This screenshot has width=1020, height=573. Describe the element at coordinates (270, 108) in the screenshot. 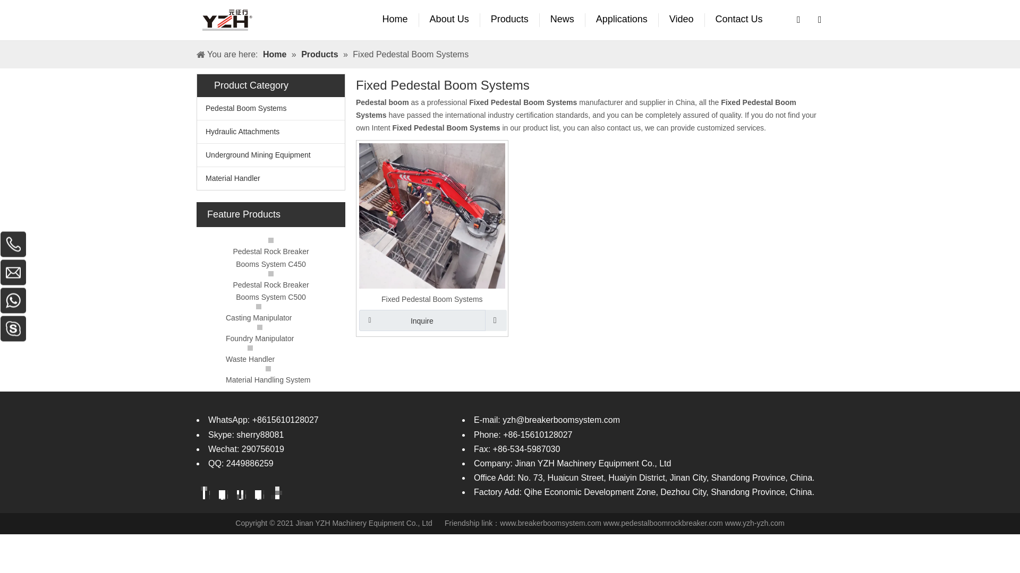

I see `Pedestal Boom Systems` at that location.